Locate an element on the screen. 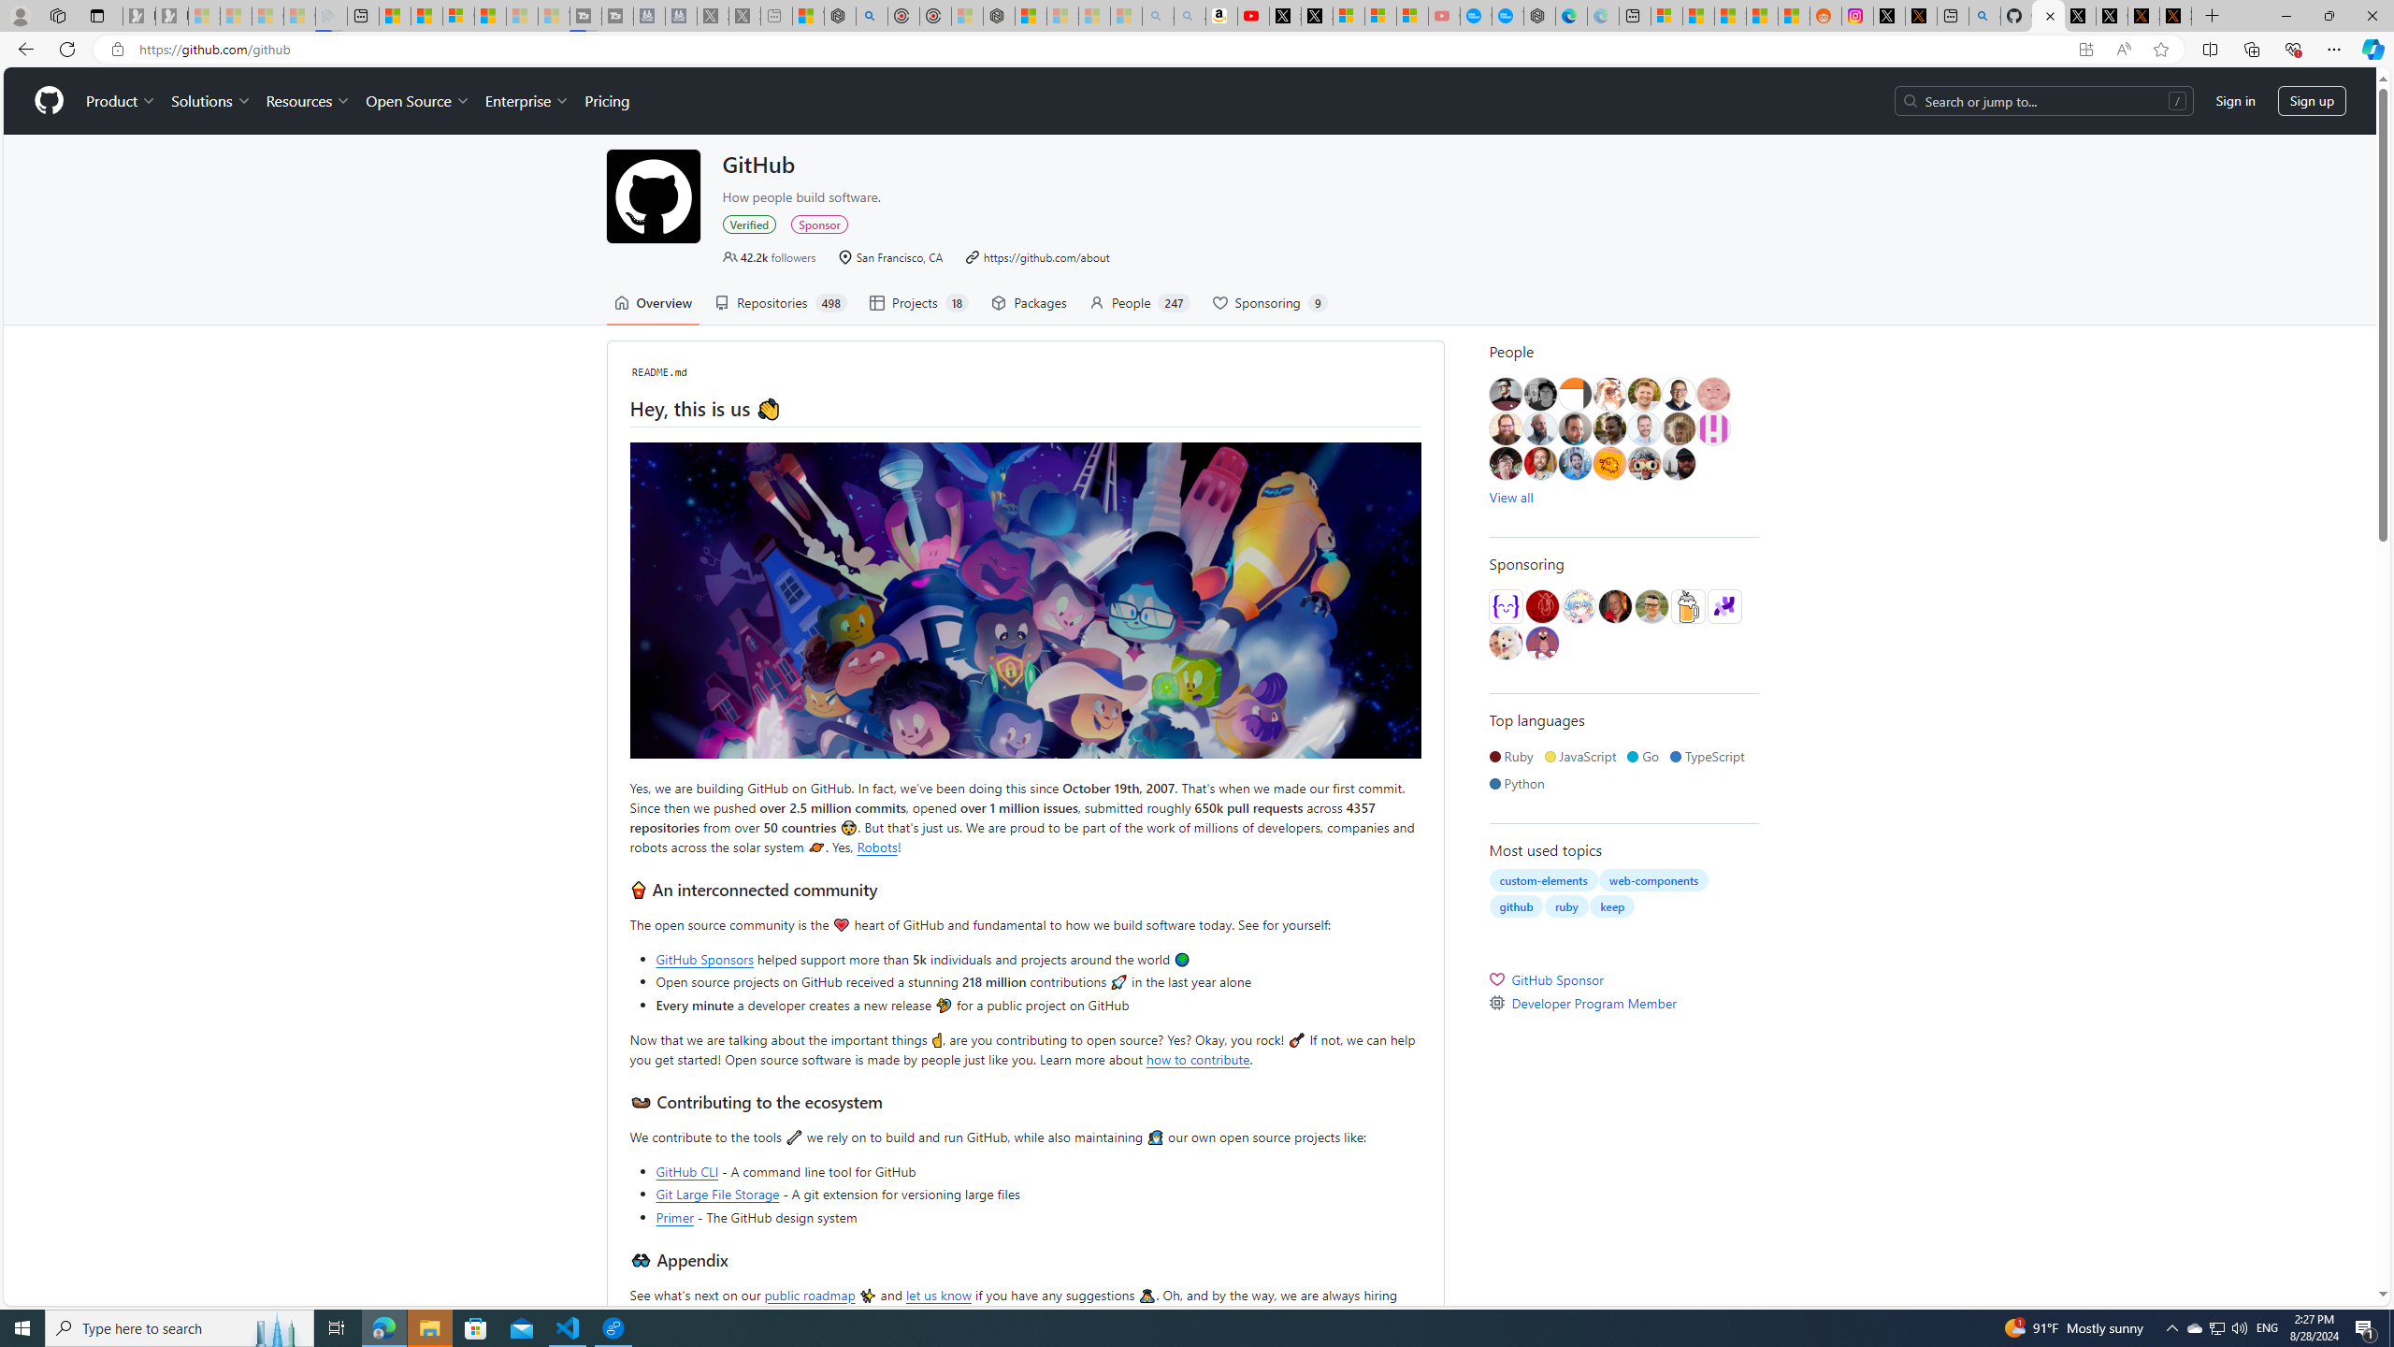 The width and height of the screenshot is (2394, 1347). Pricing is located at coordinates (606, 101).